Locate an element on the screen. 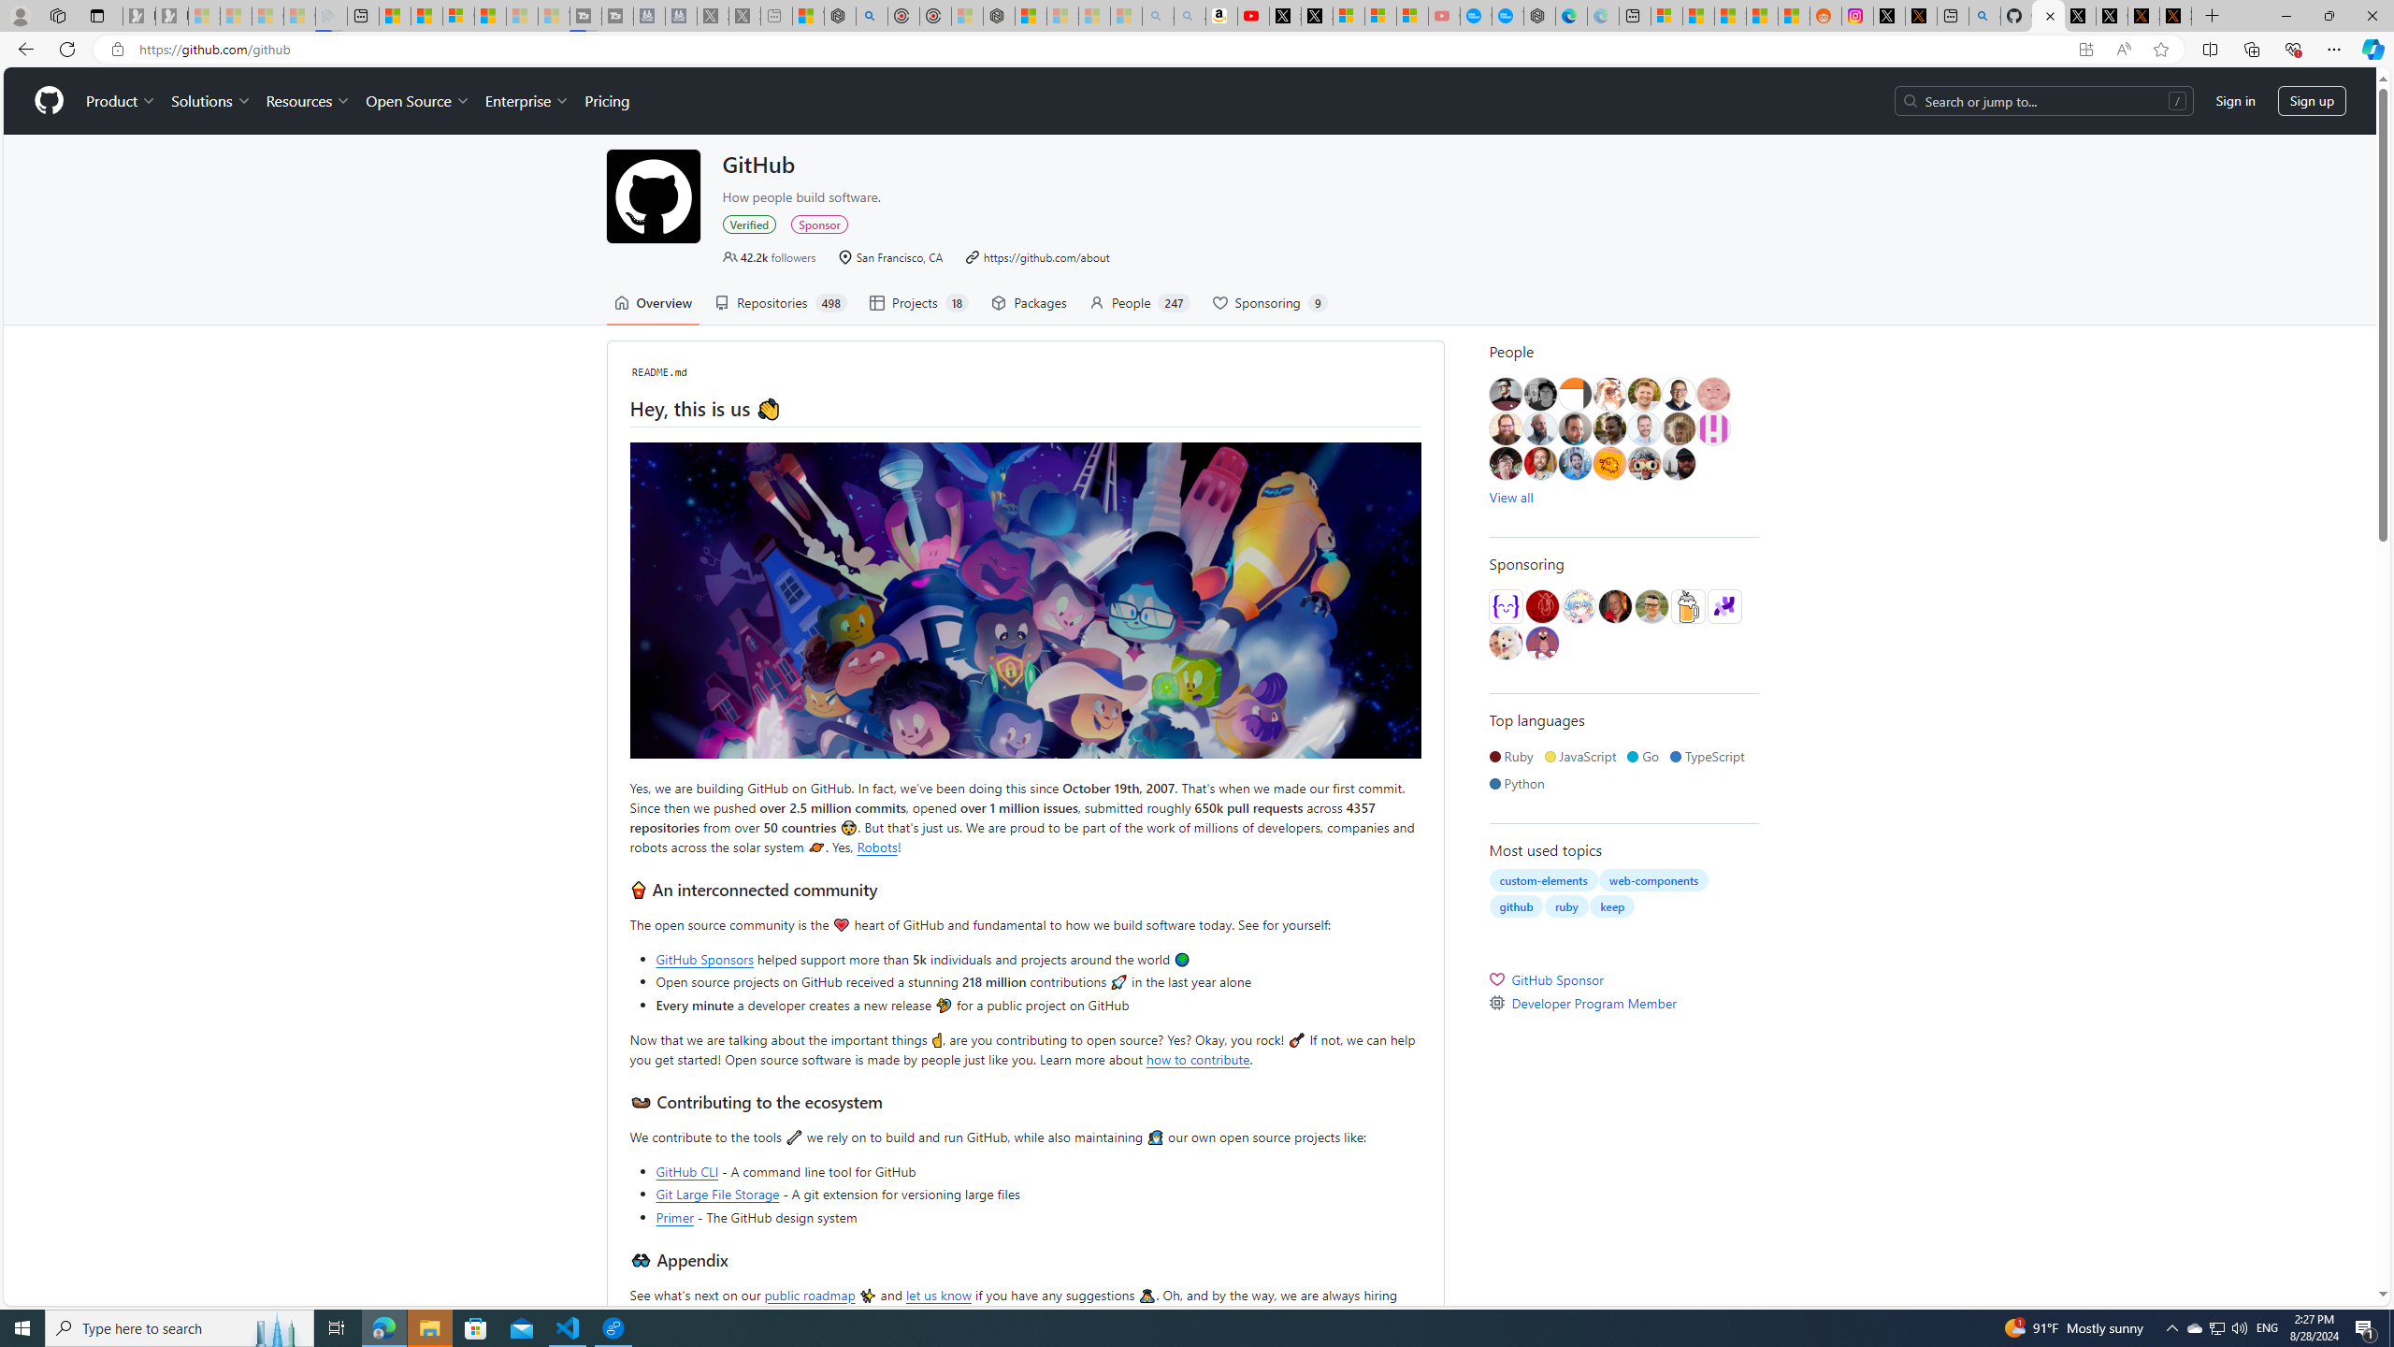 The width and height of the screenshot is (2394, 1347). Pricing is located at coordinates (606, 101).